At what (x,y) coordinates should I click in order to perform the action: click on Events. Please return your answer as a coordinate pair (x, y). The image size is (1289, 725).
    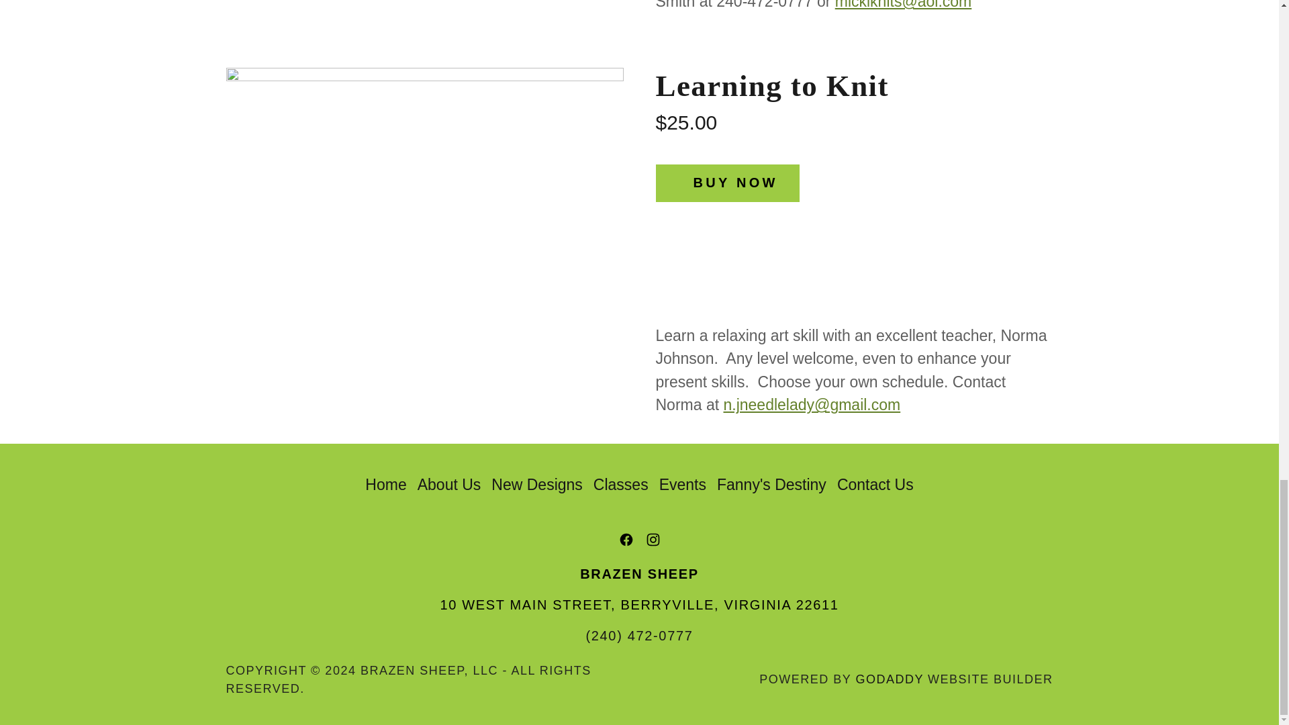
    Looking at the image, I should click on (682, 485).